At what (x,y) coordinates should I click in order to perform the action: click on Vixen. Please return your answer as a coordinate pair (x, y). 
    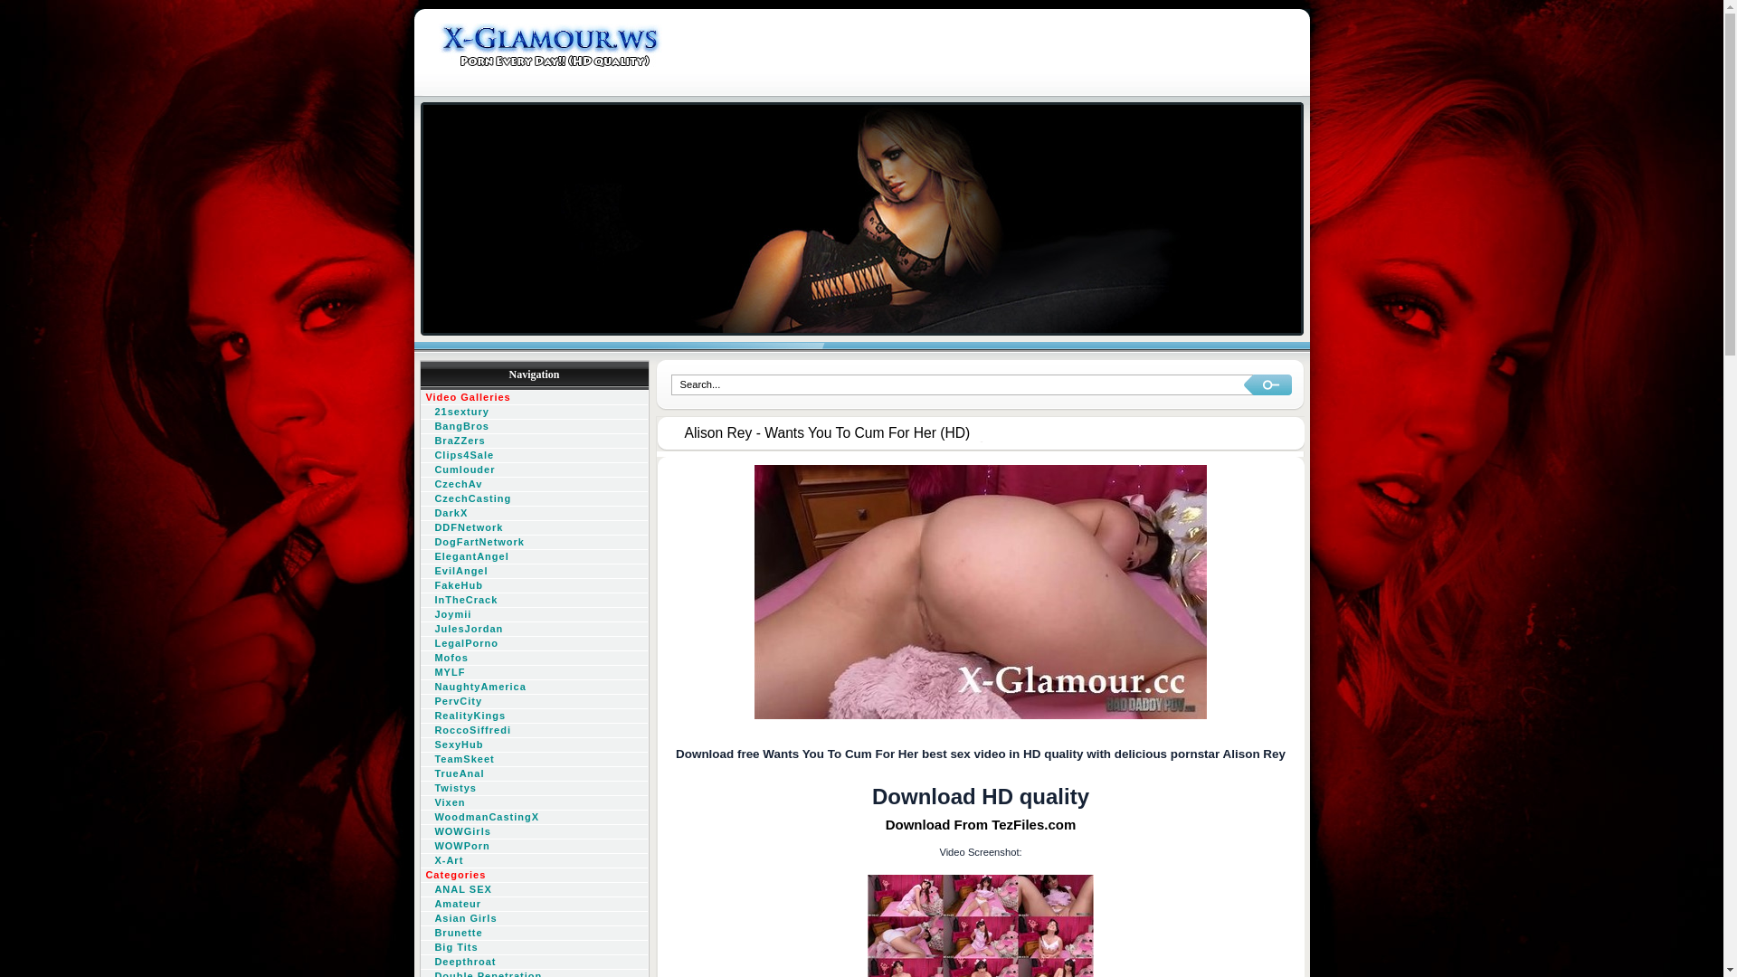
    Looking at the image, I should click on (534, 803).